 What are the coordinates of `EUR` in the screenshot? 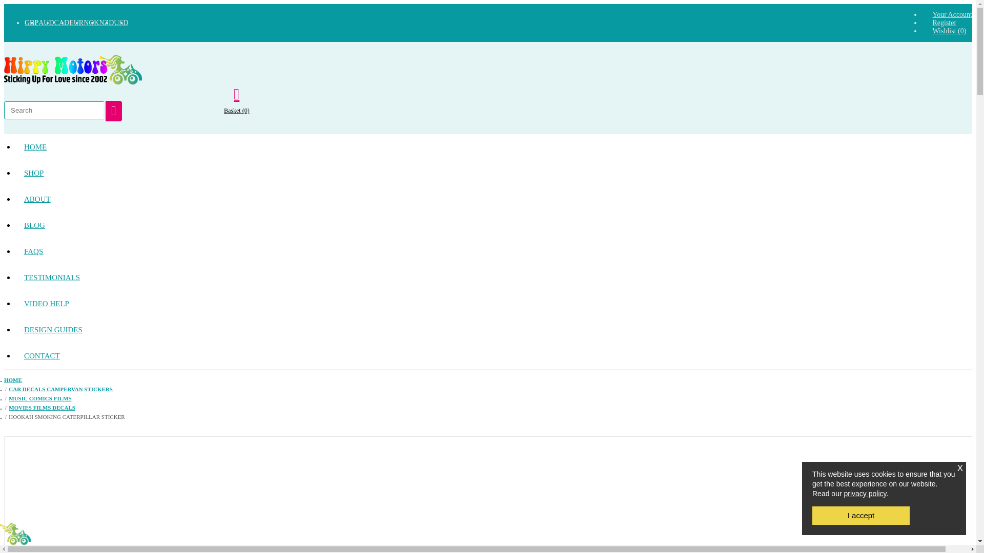 It's located at (76, 23).